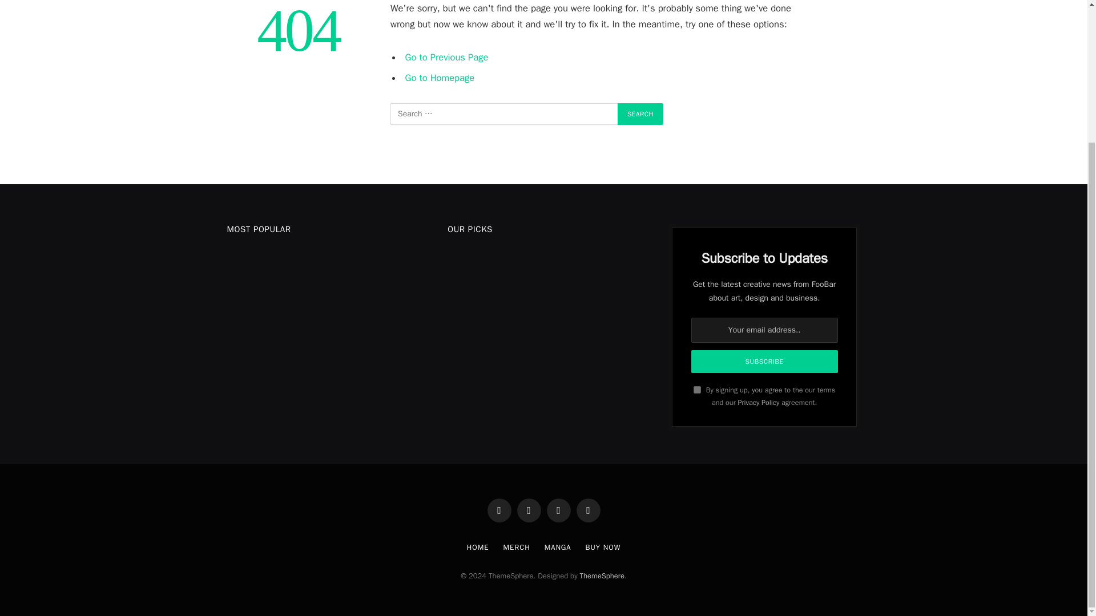 This screenshot has width=1096, height=616. Describe the element at coordinates (499, 510) in the screenshot. I see `Facebook` at that location.